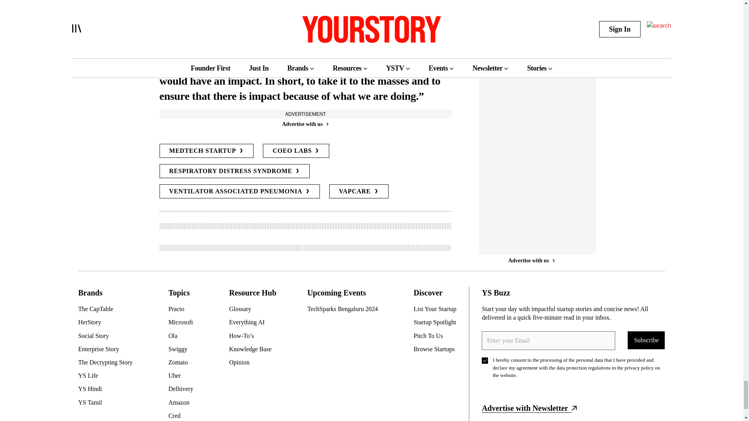 This screenshot has height=421, width=749. Describe the element at coordinates (234, 171) in the screenshot. I see `RESPIRATORY DISTRESS SYNDROME` at that location.